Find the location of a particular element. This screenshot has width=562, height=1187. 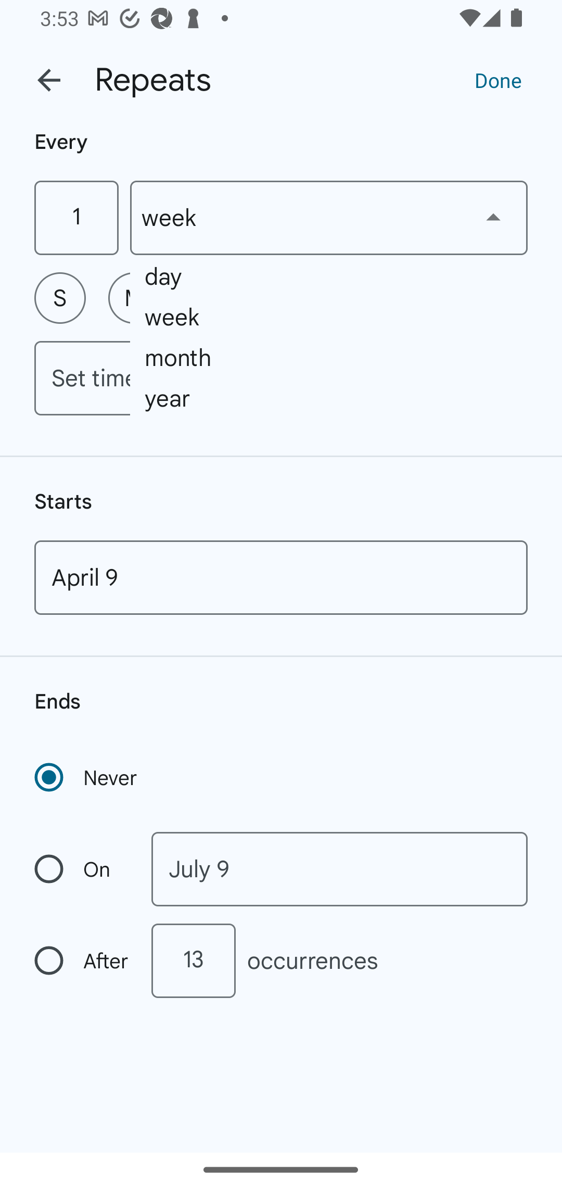

July 9 is located at coordinates (339, 869).